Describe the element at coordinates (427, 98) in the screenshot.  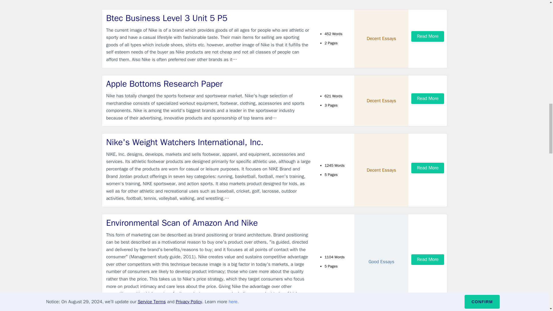
I see `Read More` at that location.